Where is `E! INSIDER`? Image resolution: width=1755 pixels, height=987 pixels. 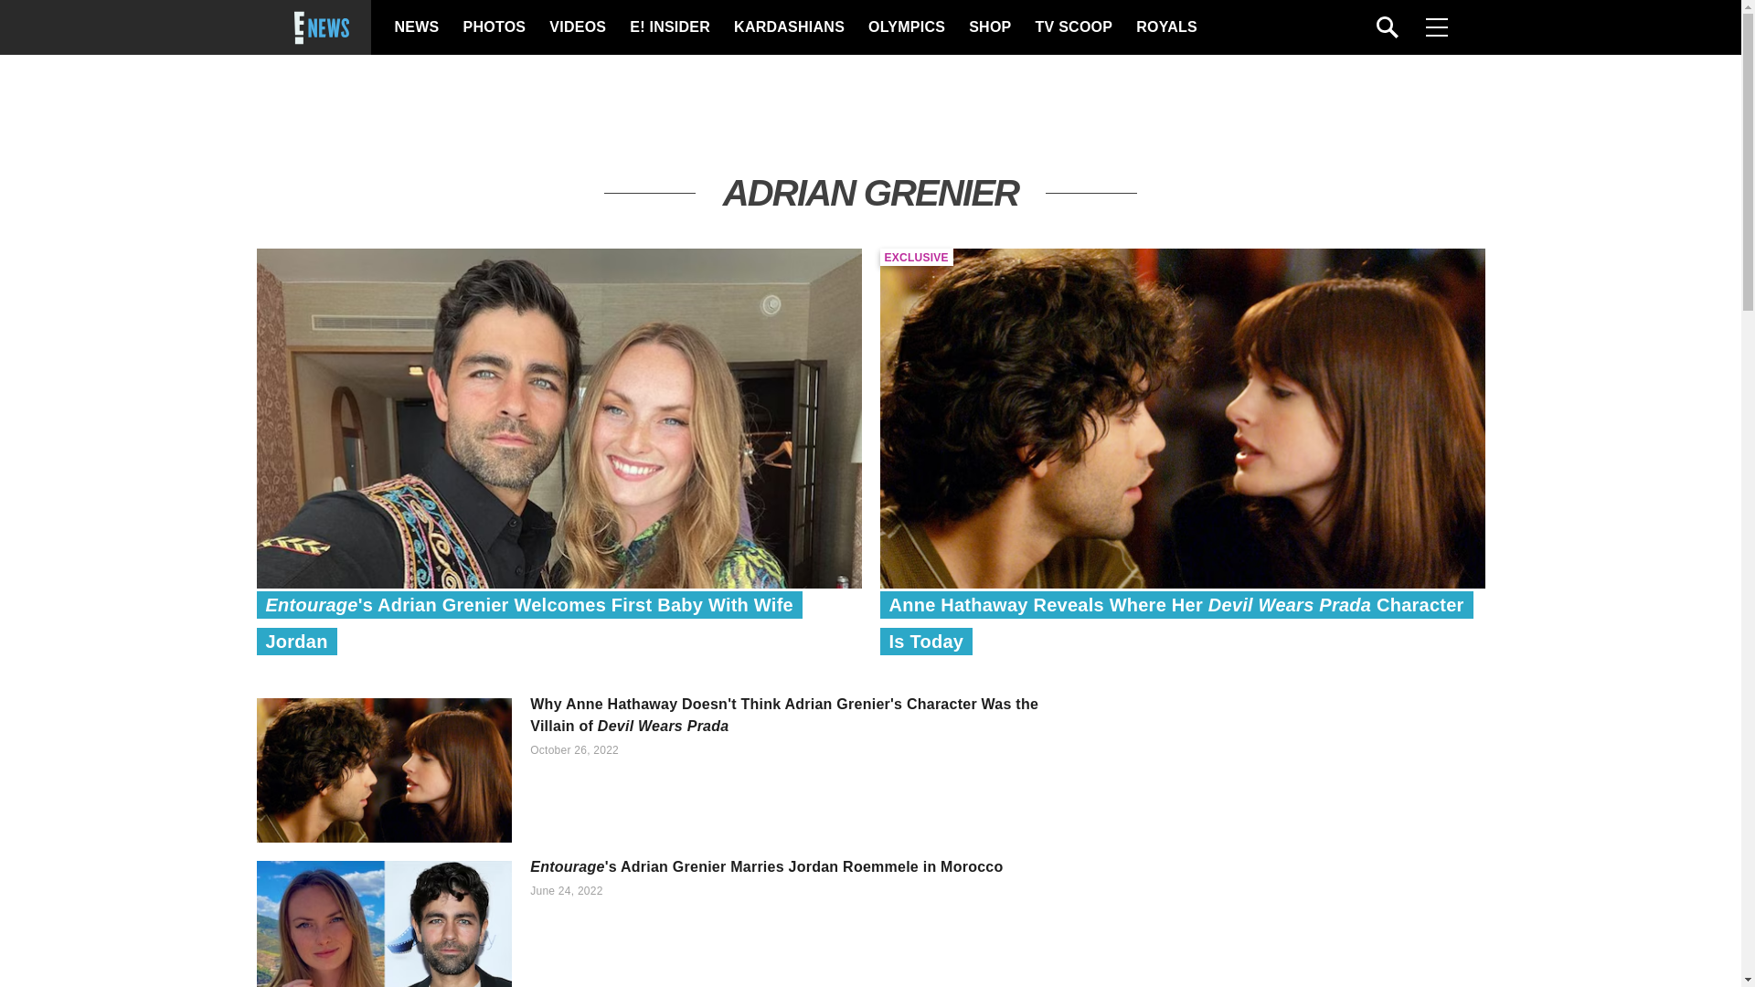
E! INSIDER is located at coordinates (669, 27).